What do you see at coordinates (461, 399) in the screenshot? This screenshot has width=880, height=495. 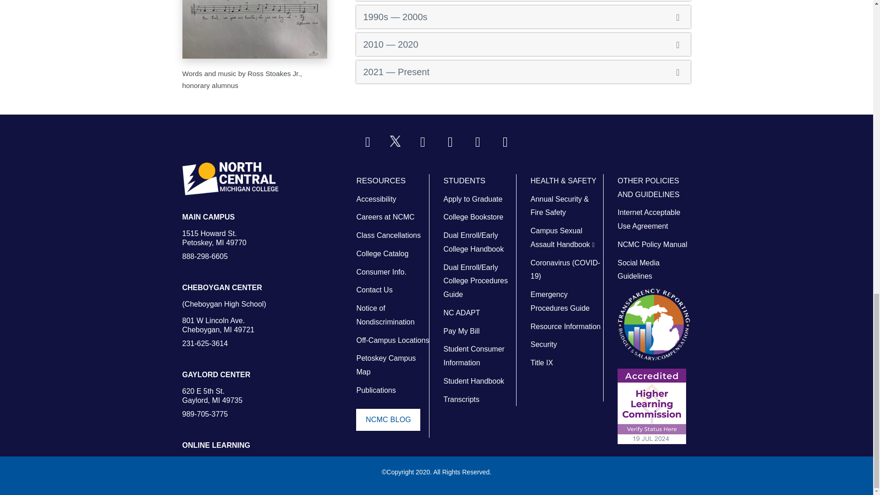 I see `Transcripts` at bounding box center [461, 399].